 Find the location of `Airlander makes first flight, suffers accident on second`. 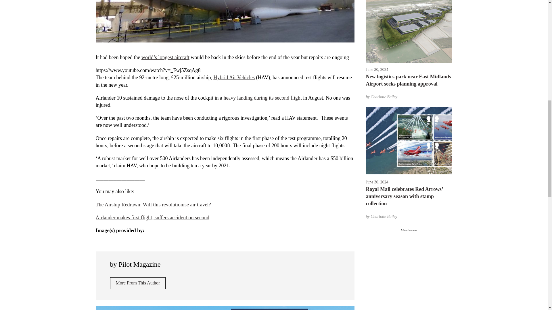

Airlander makes first flight, suffers accident on second is located at coordinates (152, 218).